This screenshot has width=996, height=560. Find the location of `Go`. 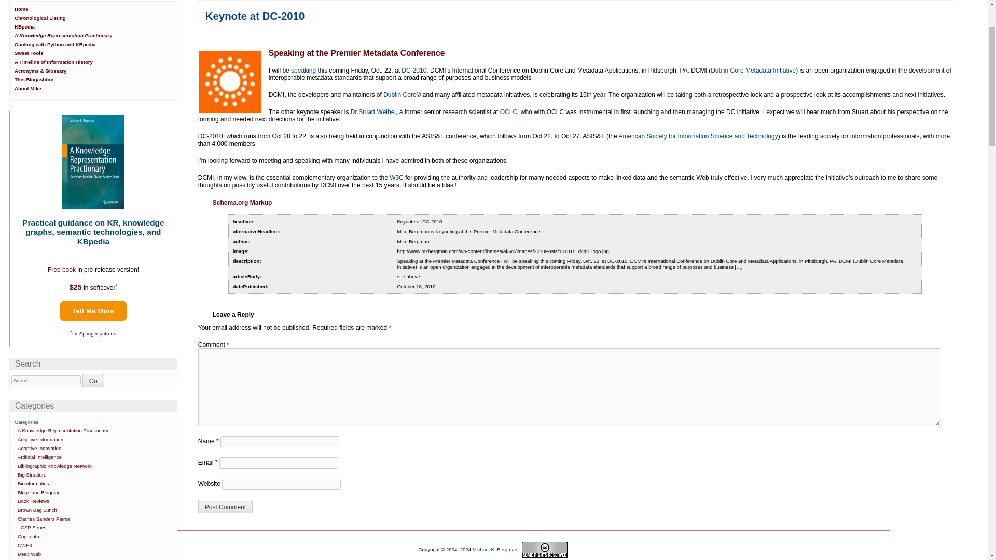

Go is located at coordinates (93, 381).